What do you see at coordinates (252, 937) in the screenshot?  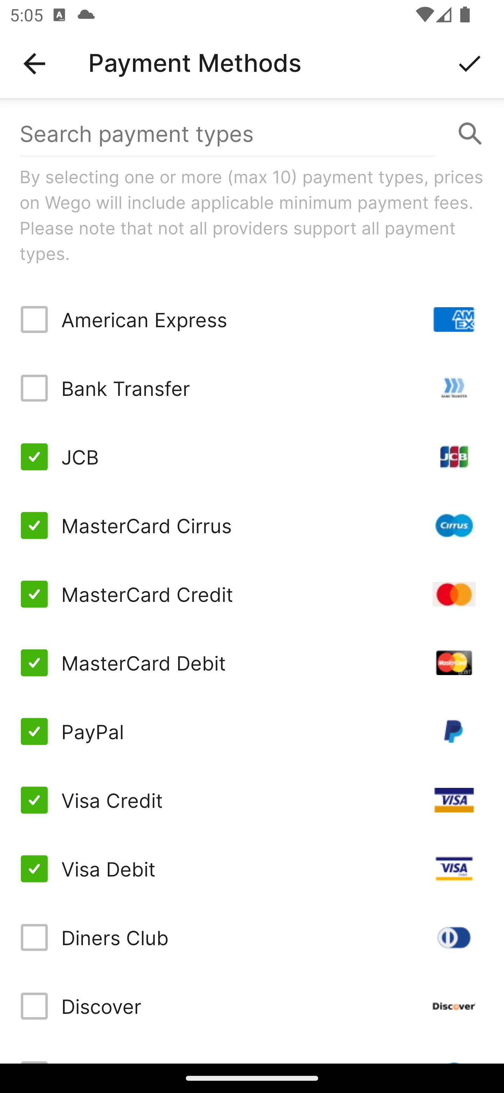 I see `Diners Club` at bounding box center [252, 937].